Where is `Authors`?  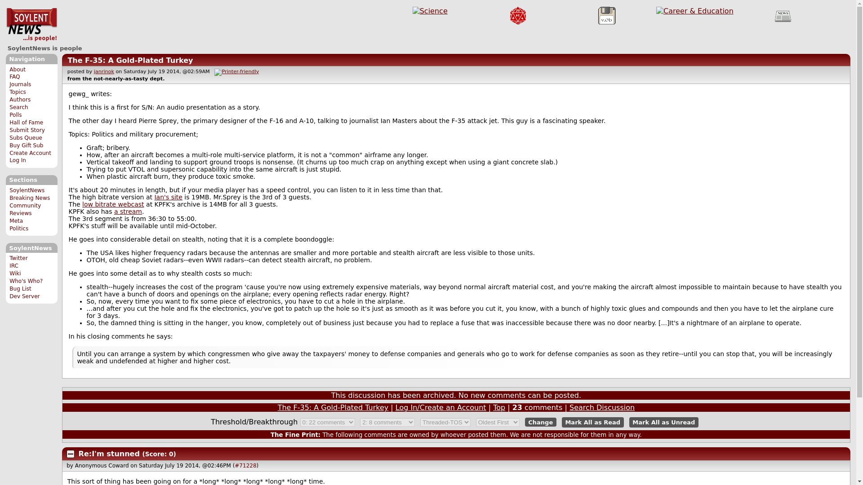
Authors is located at coordinates (20, 99).